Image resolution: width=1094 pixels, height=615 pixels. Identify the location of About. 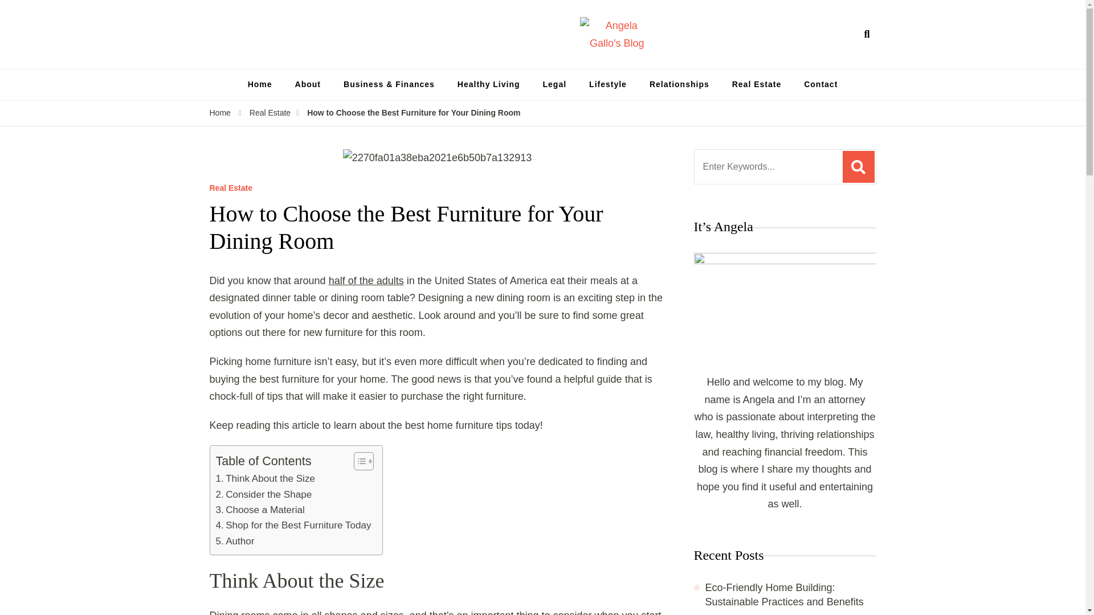
(308, 85).